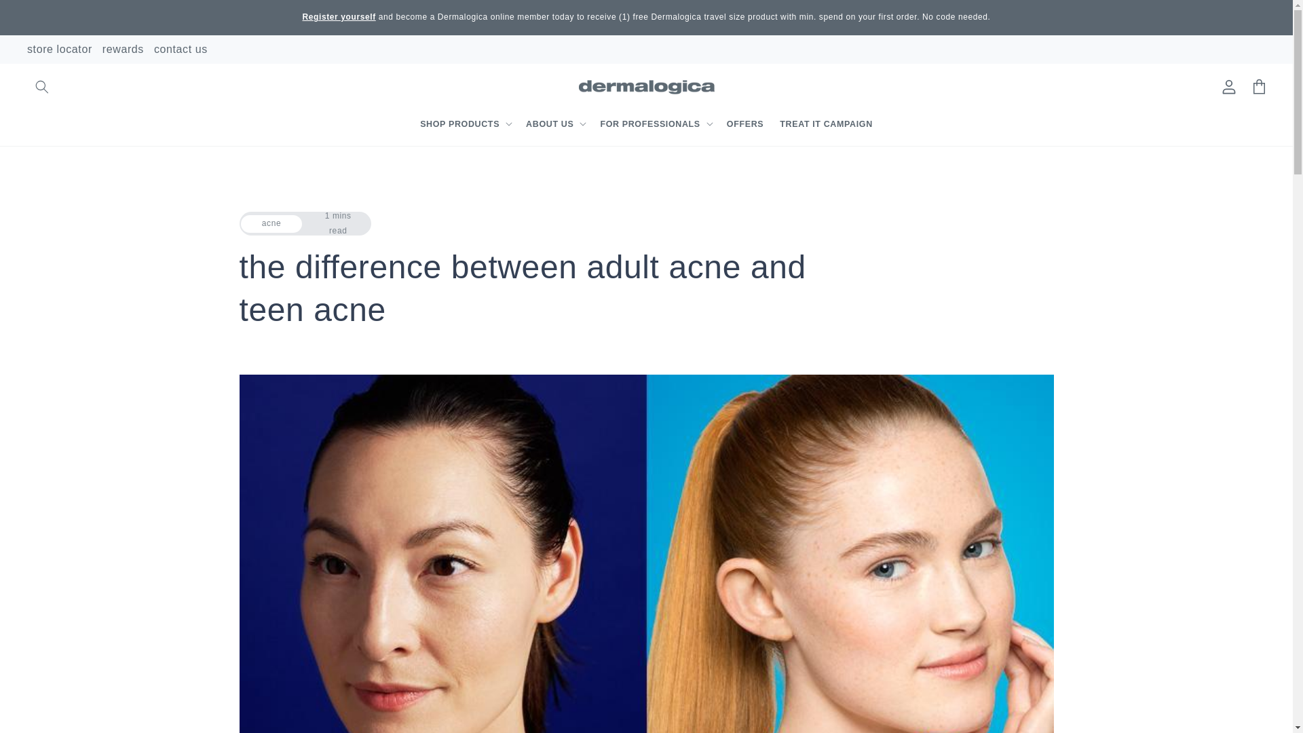 This screenshot has width=1303, height=733. What do you see at coordinates (181, 50) in the screenshot?
I see `contact us` at bounding box center [181, 50].